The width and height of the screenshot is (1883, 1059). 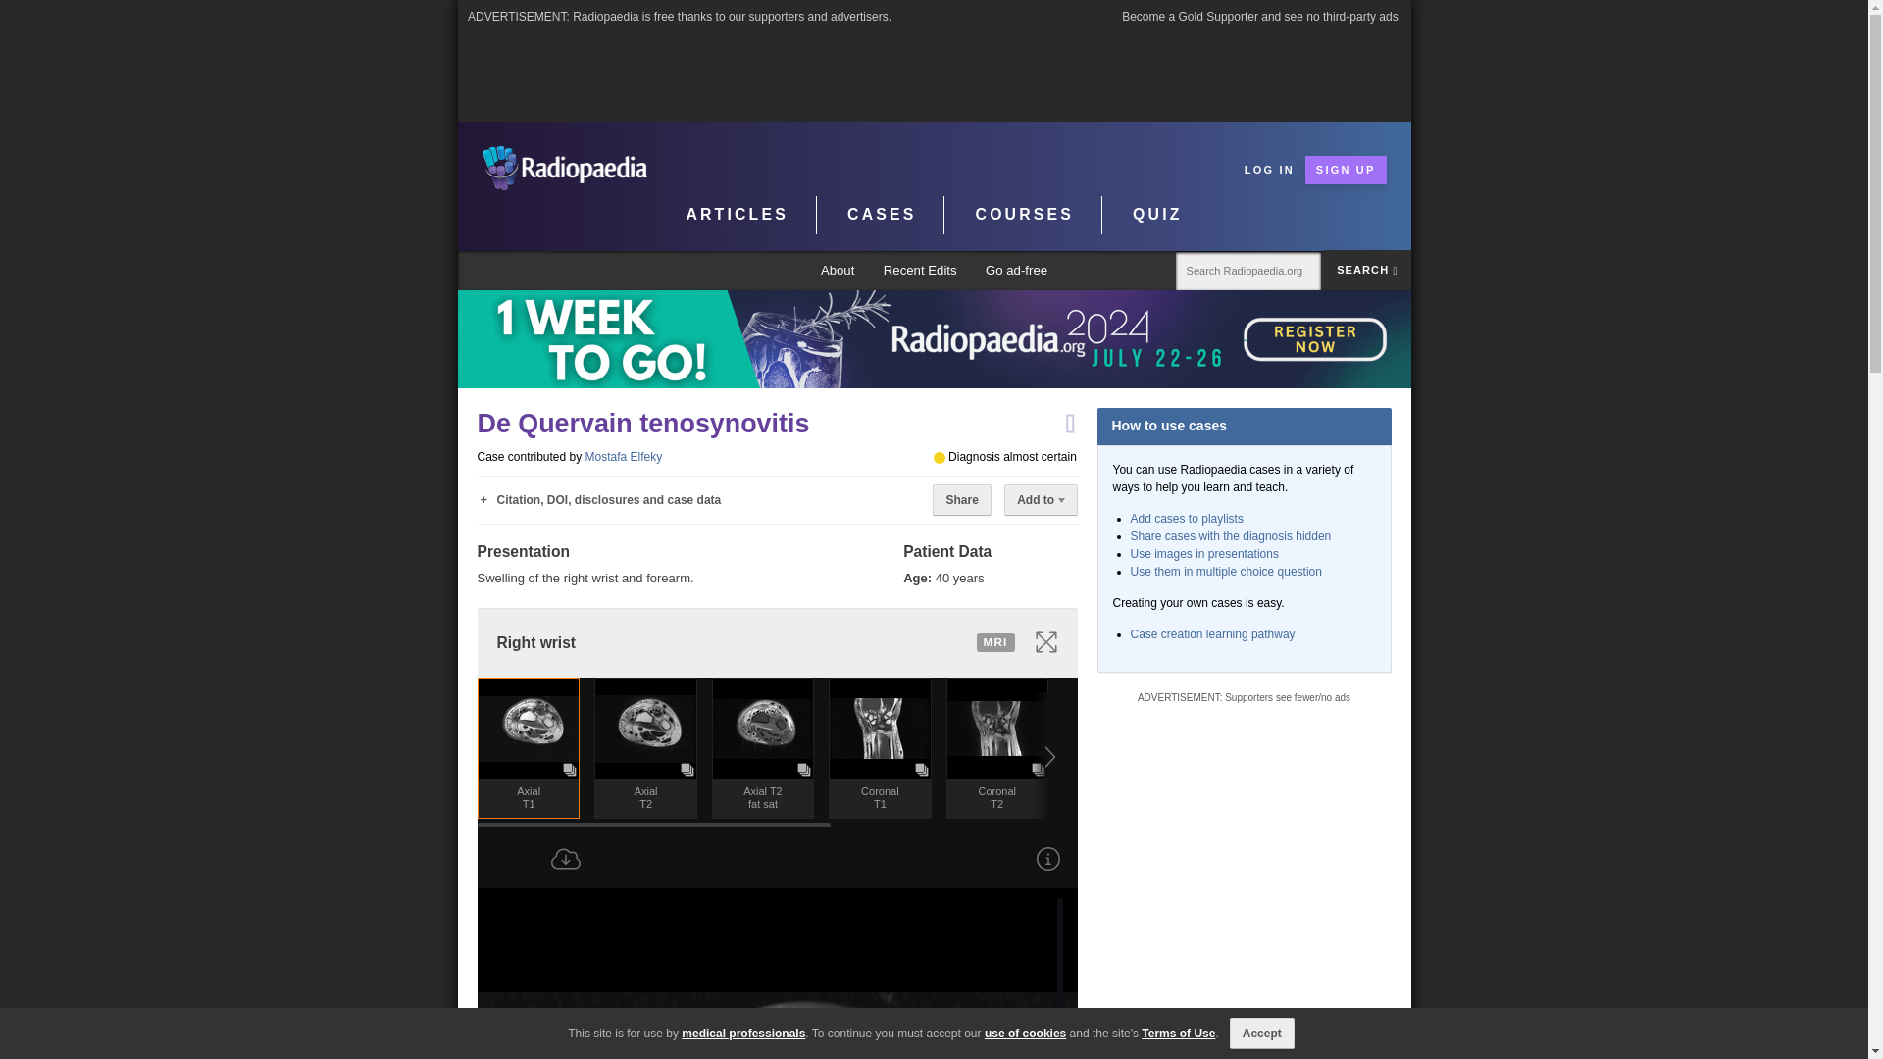 I want to click on About, so click(x=838, y=271).